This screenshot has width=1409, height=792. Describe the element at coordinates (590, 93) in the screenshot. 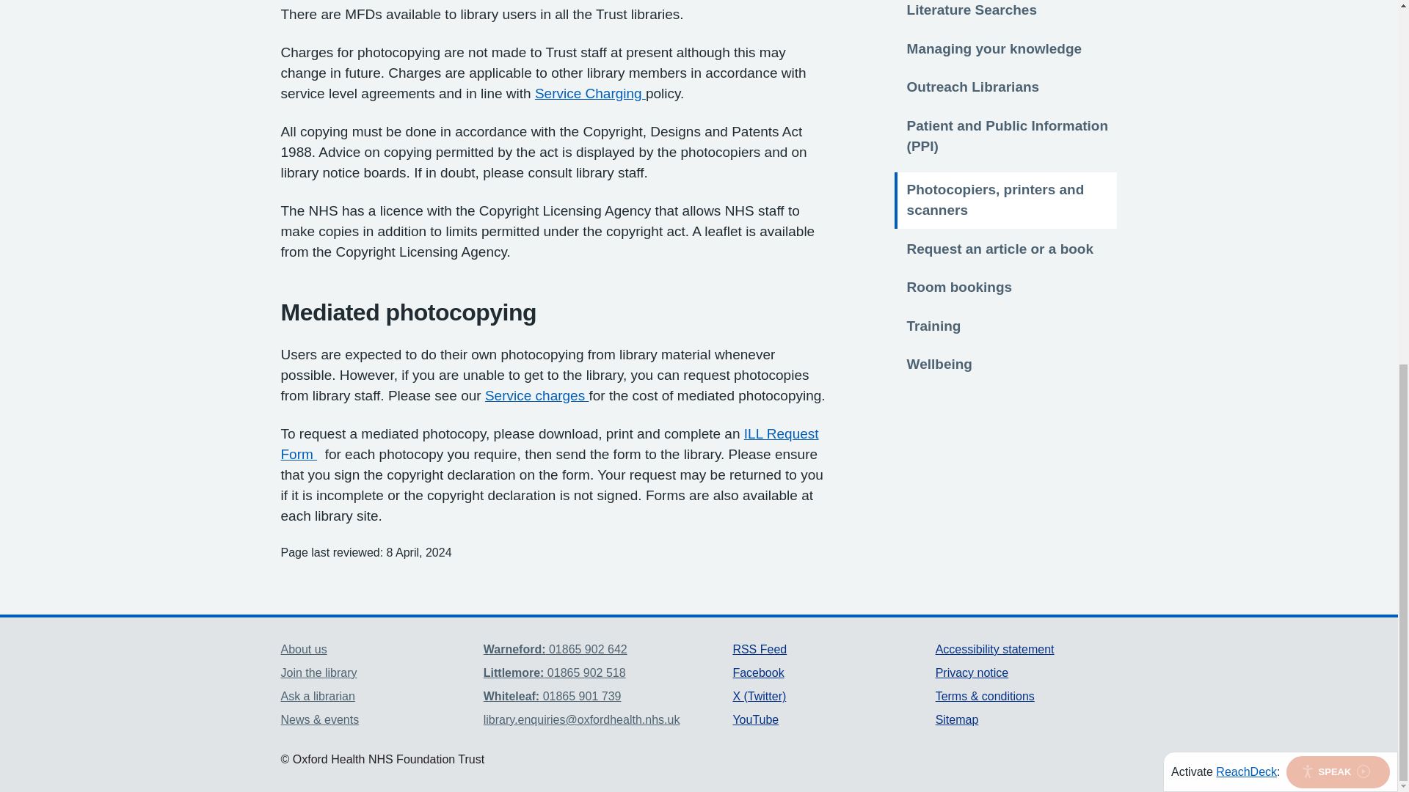

I see `Service charges` at that location.